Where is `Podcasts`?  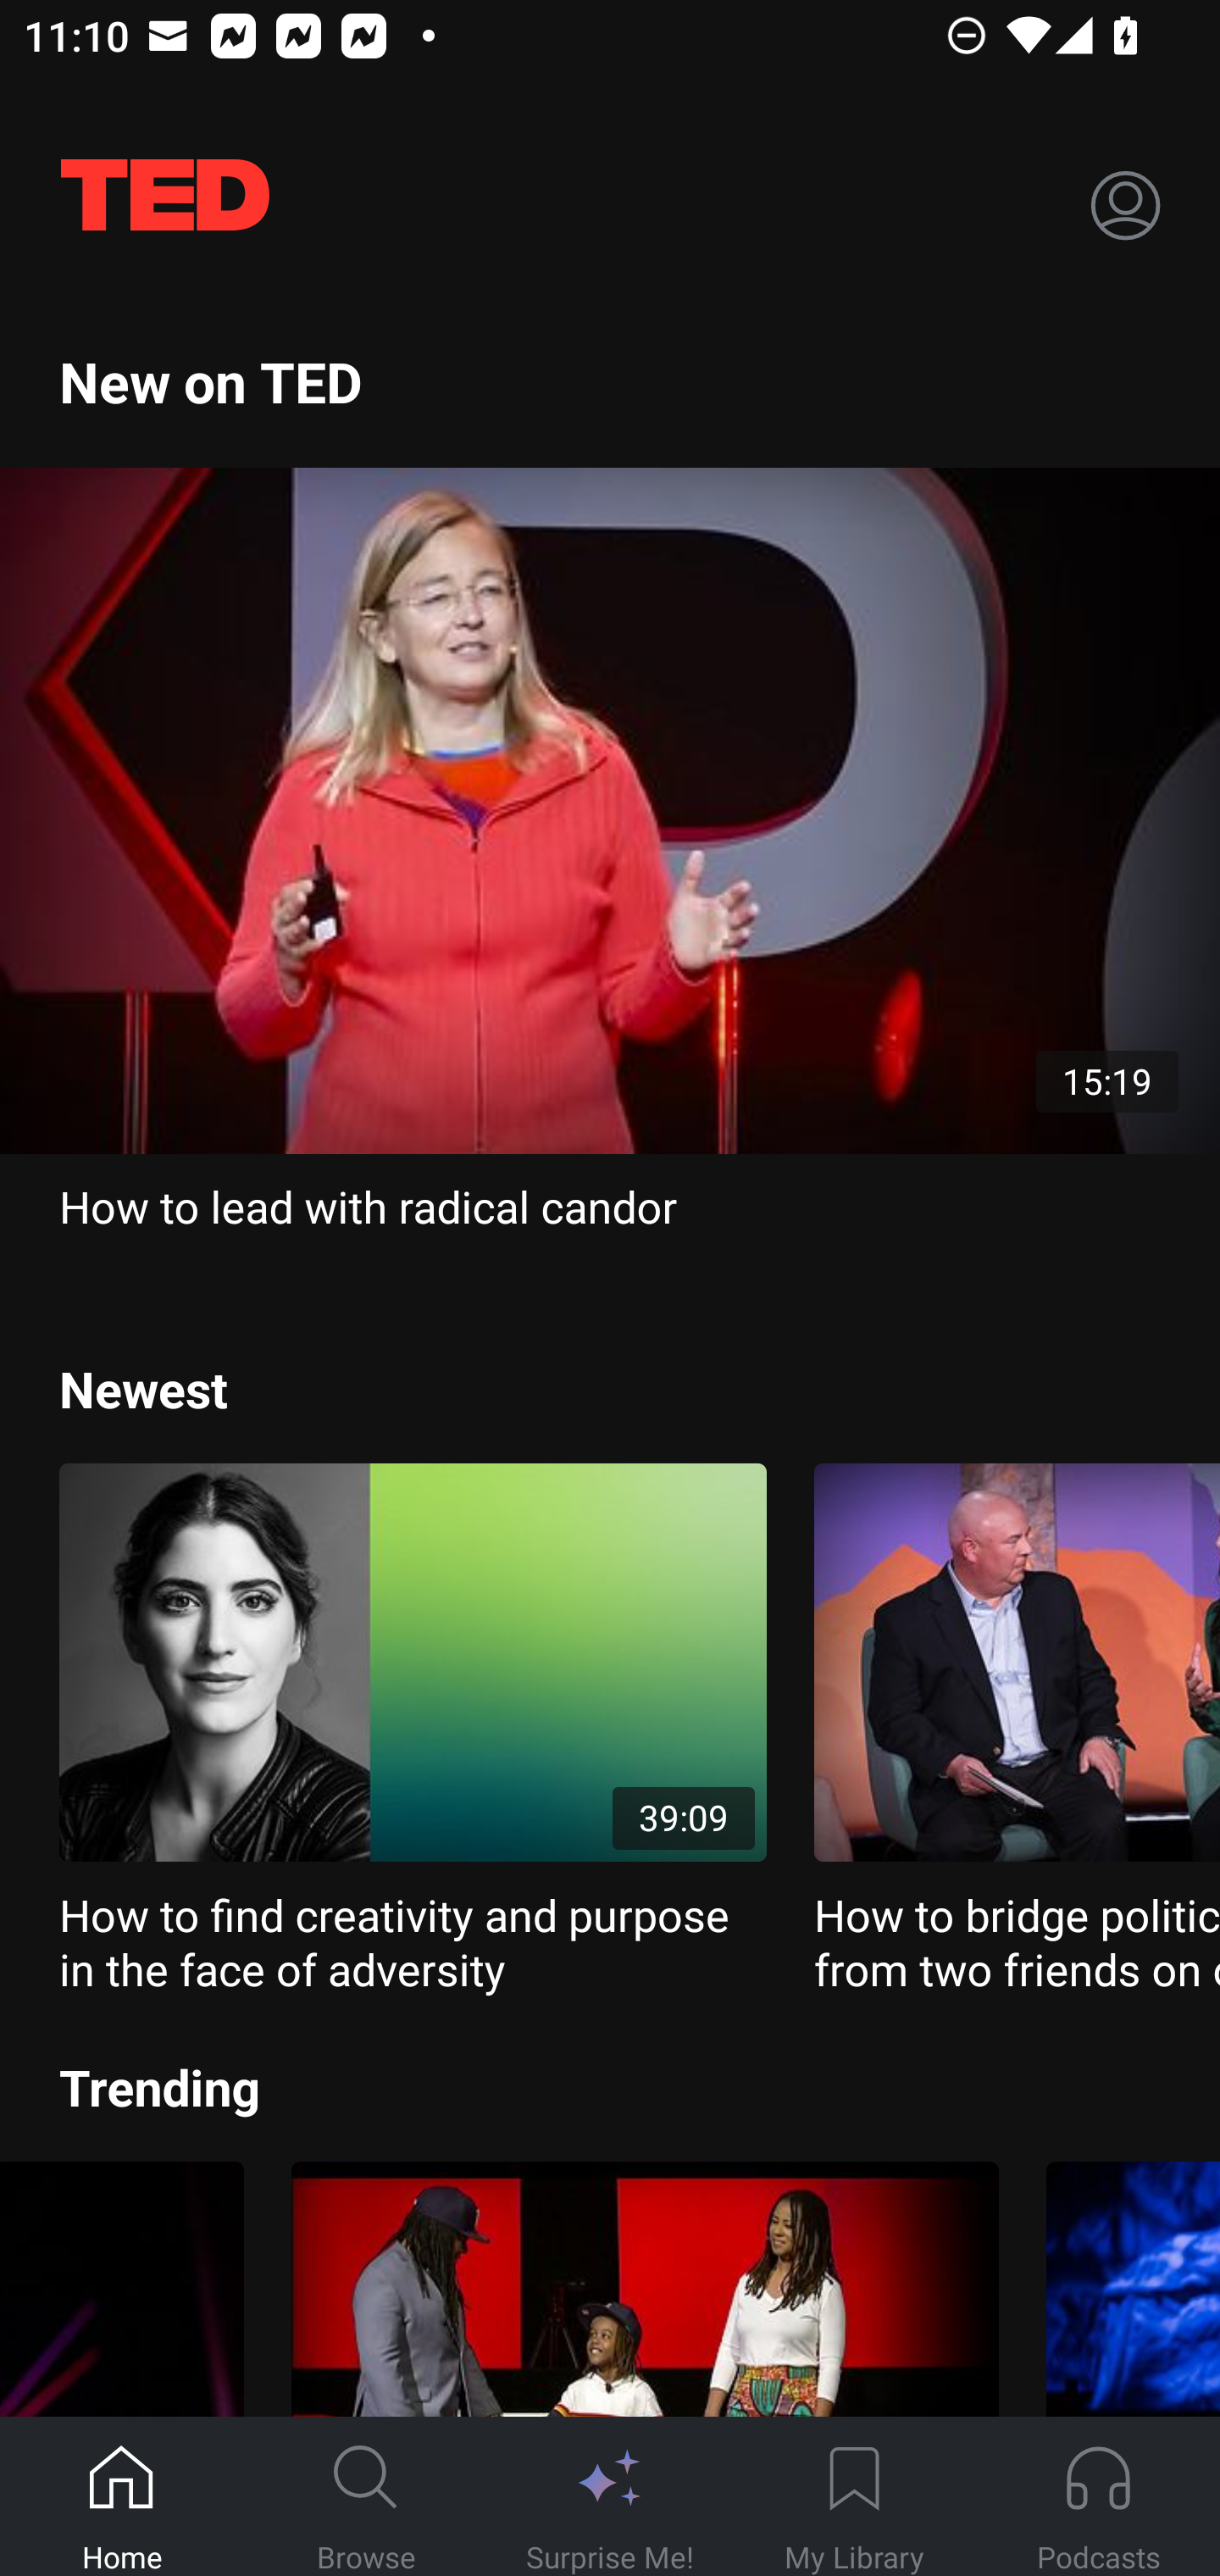
Podcasts is located at coordinates (1098, 2497).